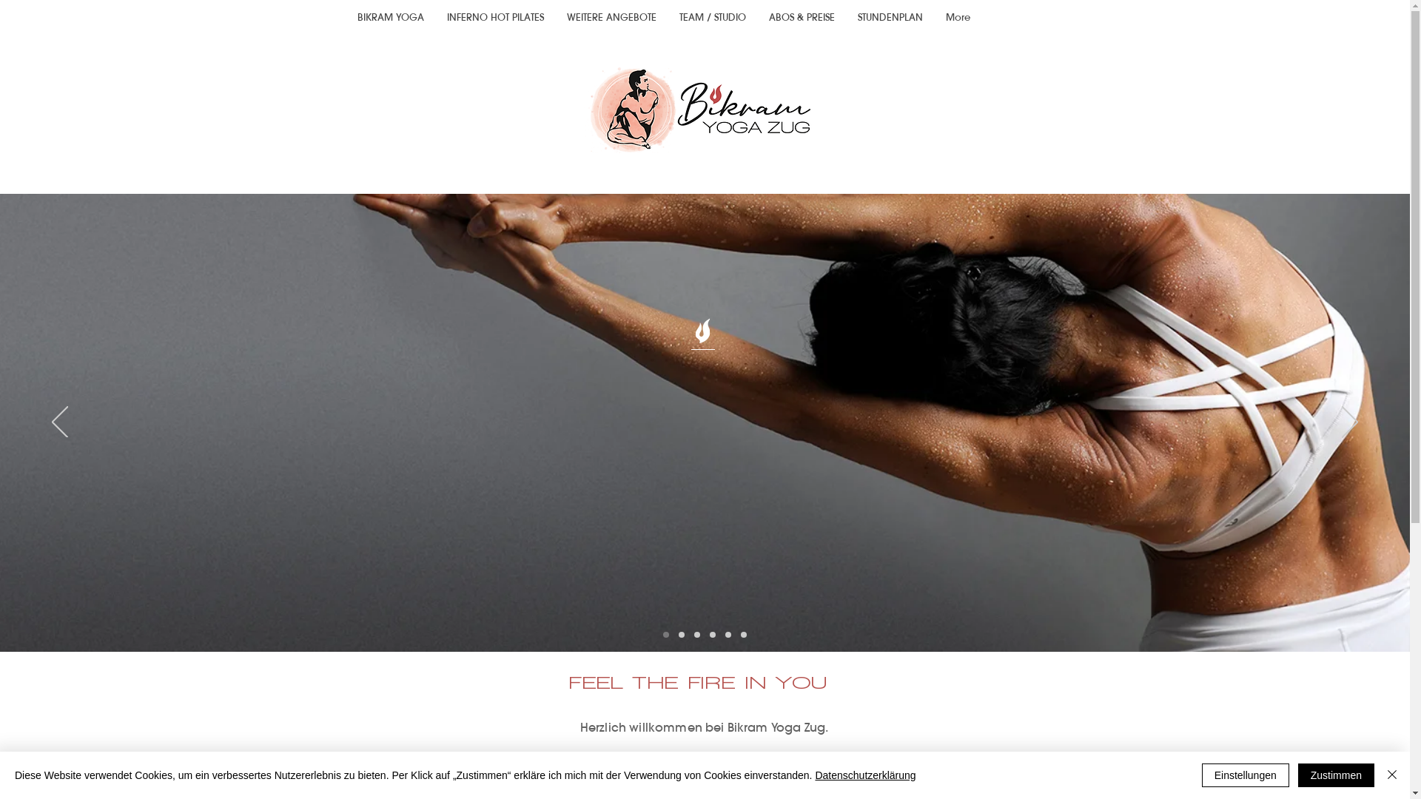 This screenshot has height=799, width=1421. Describe the element at coordinates (1246, 775) in the screenshot. I see `Einstellungen` at that location.